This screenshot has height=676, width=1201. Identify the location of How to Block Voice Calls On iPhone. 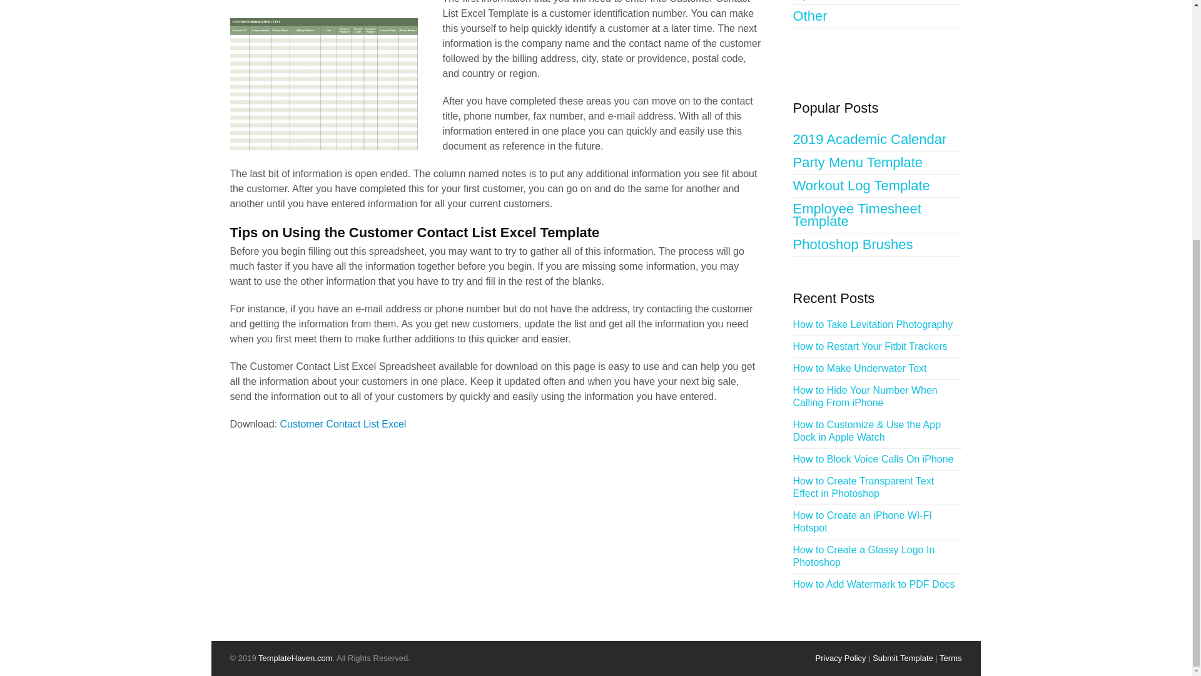
(874, 459).